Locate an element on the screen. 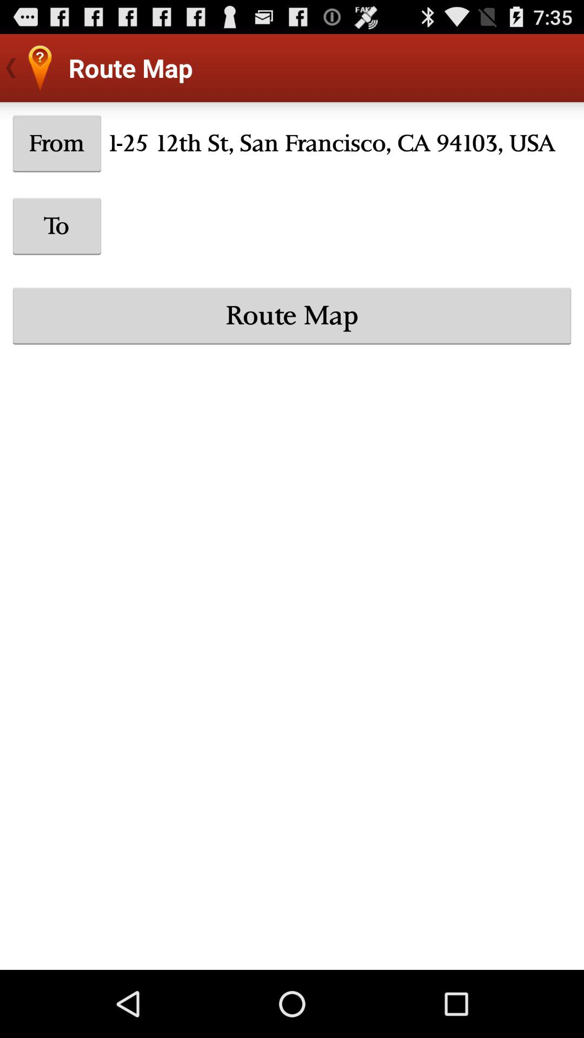 This screenshot has width=584, height=1038. turn on the icon to the left of the 1 25 12th app is located at coordinates (57, 143).